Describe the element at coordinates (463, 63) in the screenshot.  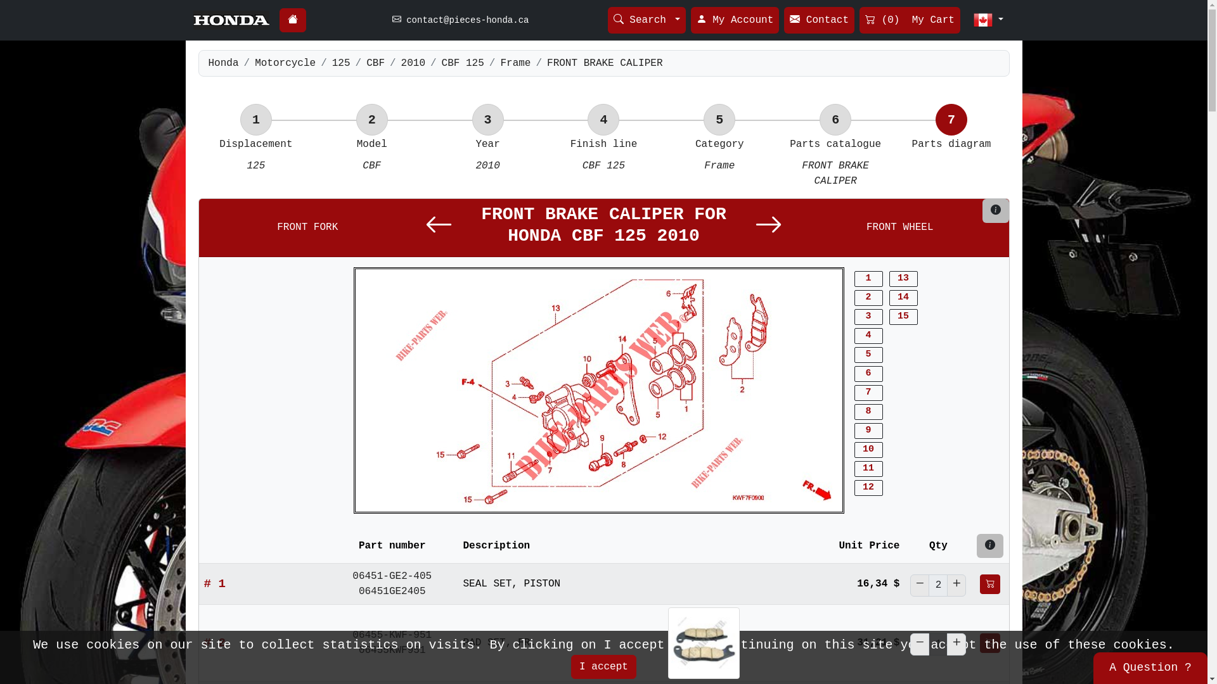
I see `CBF 125` at that location.